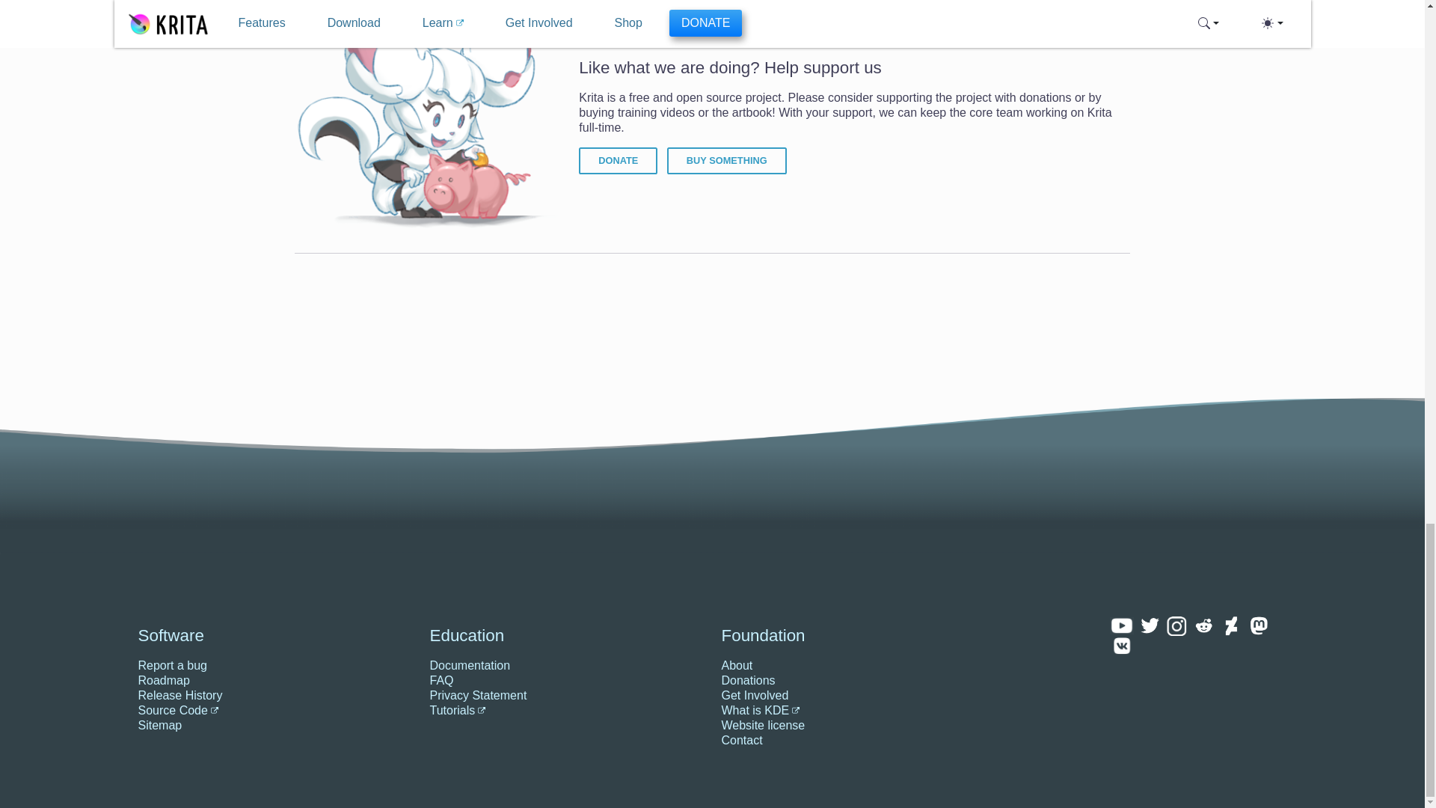 This screenshot has width=1436, height=808. What do you see at coordinates (727, 160) in the screenshot?
I see `BUY SOMETHING` at bounding box center [727, 160].